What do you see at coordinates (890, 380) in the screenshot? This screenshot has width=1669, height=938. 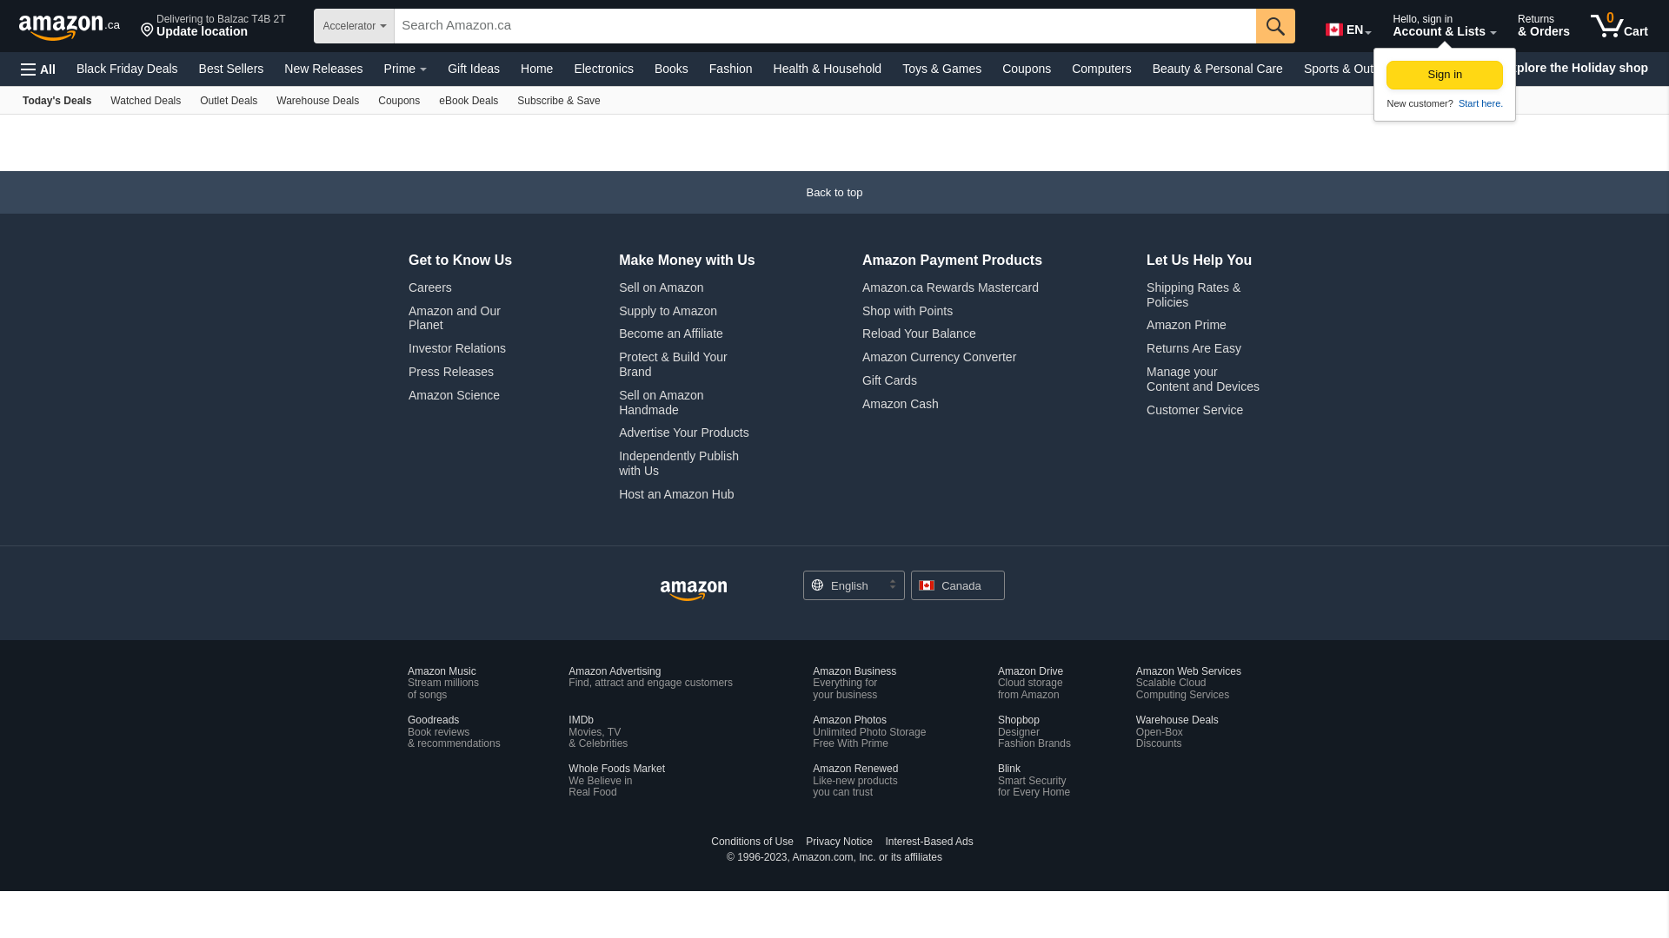 I see `Gift Cards` at bounding box center [890, 380].